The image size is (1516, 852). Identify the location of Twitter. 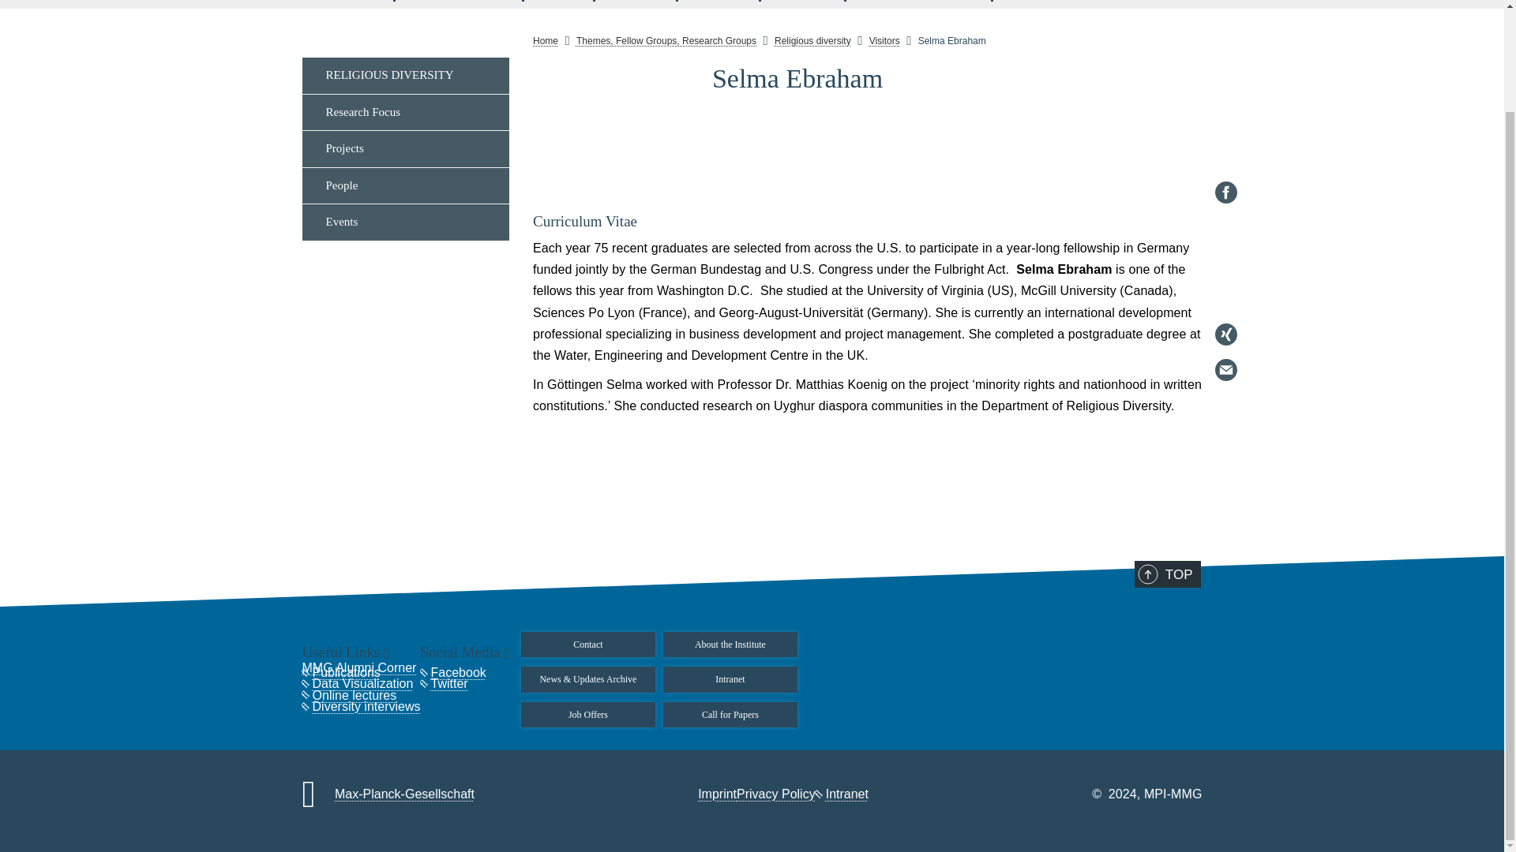
(1225, 181).